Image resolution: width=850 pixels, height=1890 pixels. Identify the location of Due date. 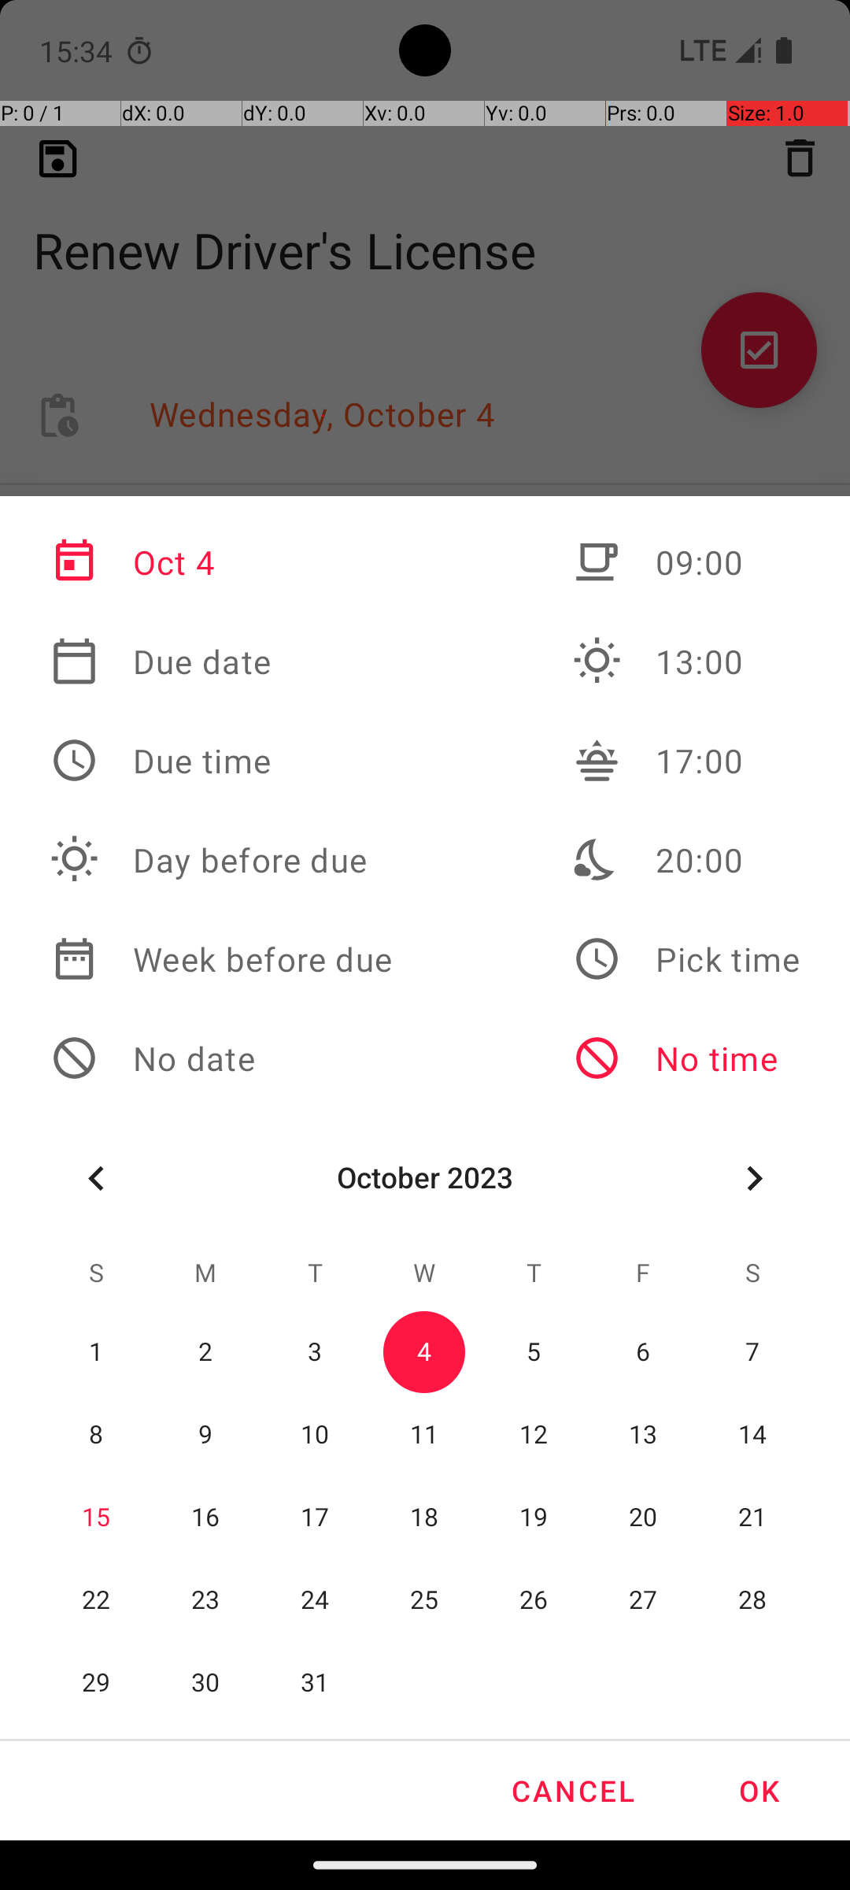
(221, 661).